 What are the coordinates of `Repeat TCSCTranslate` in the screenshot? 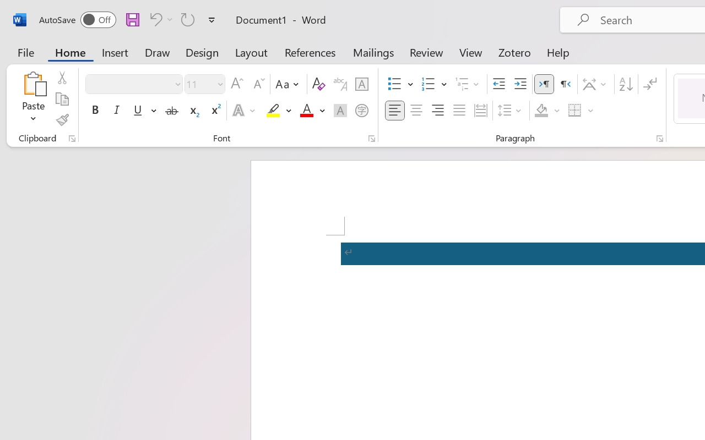 It's located at (188, 19).